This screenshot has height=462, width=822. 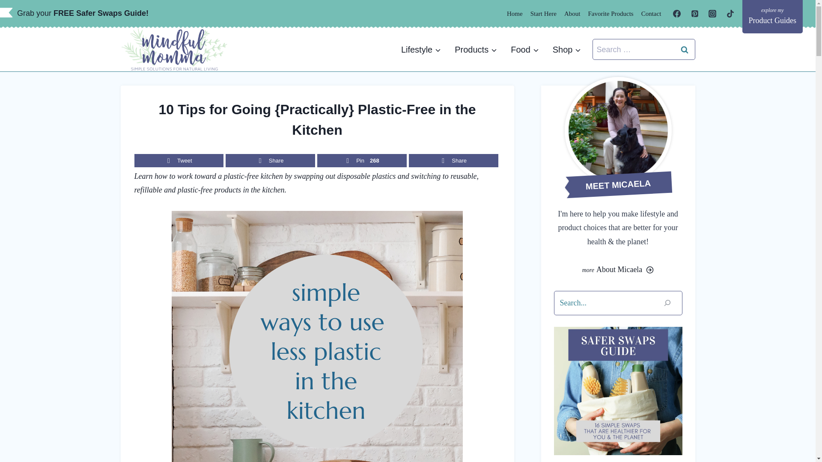 What do you see at coordinates (544, 14) in the screenshot?
I see `Start Here` at bounding box center [544, 14].